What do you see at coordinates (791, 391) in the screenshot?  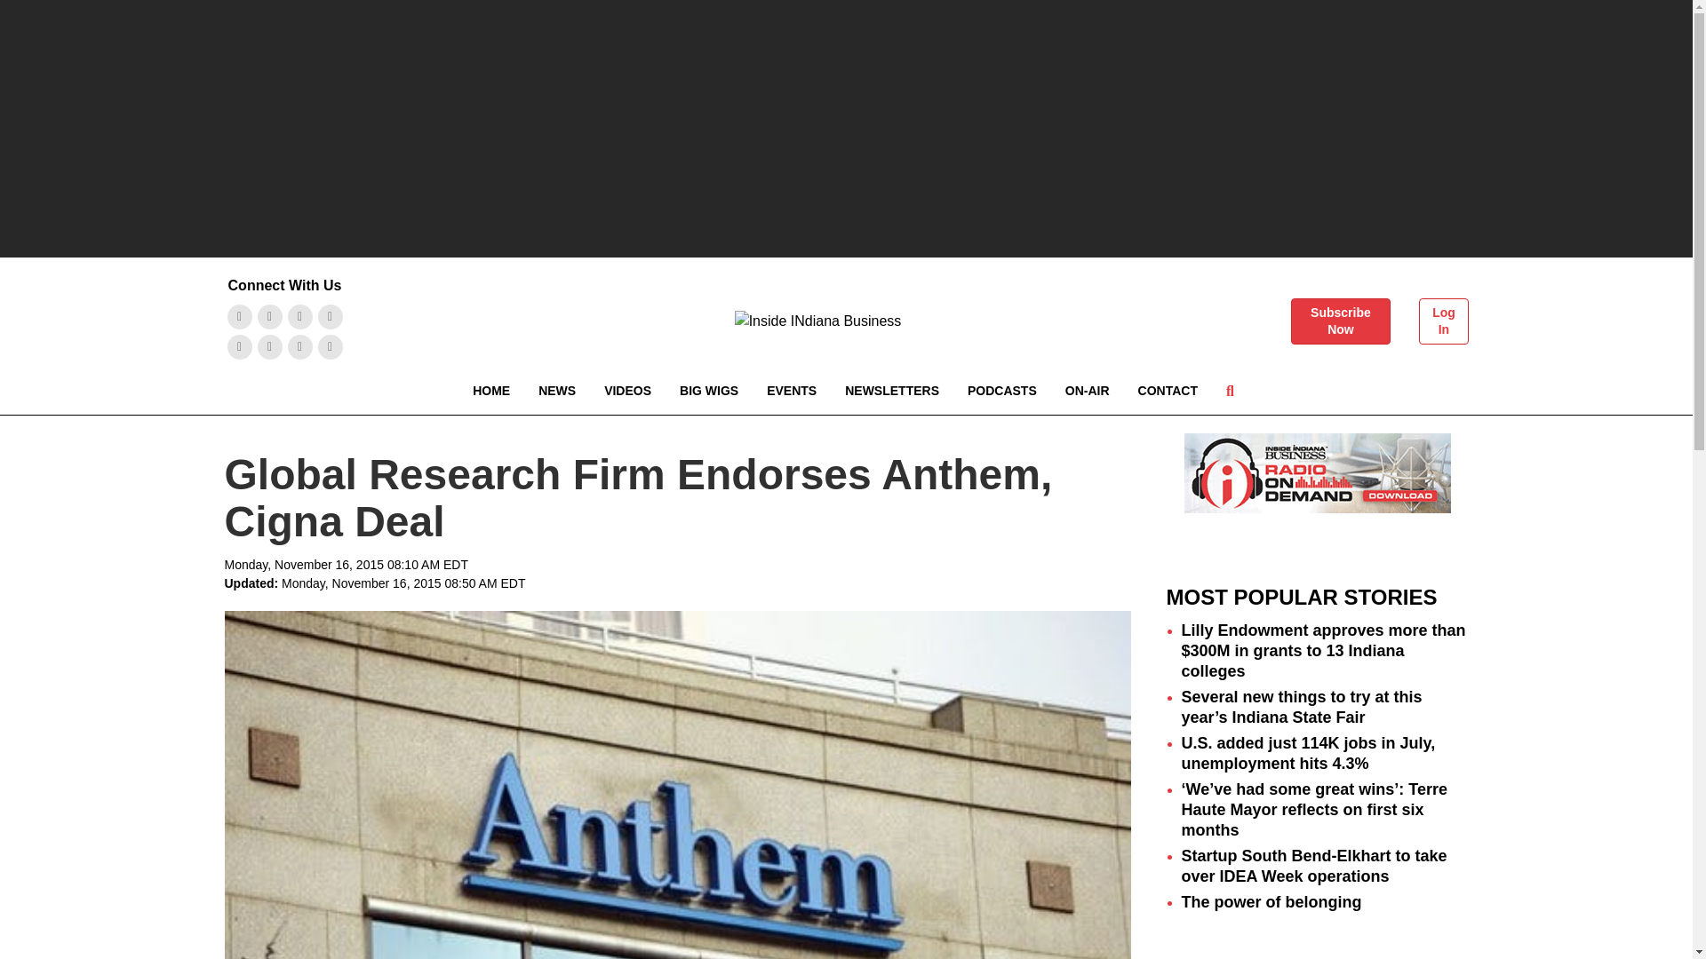 I see `EVENTS` at bounding box center [791, 391].